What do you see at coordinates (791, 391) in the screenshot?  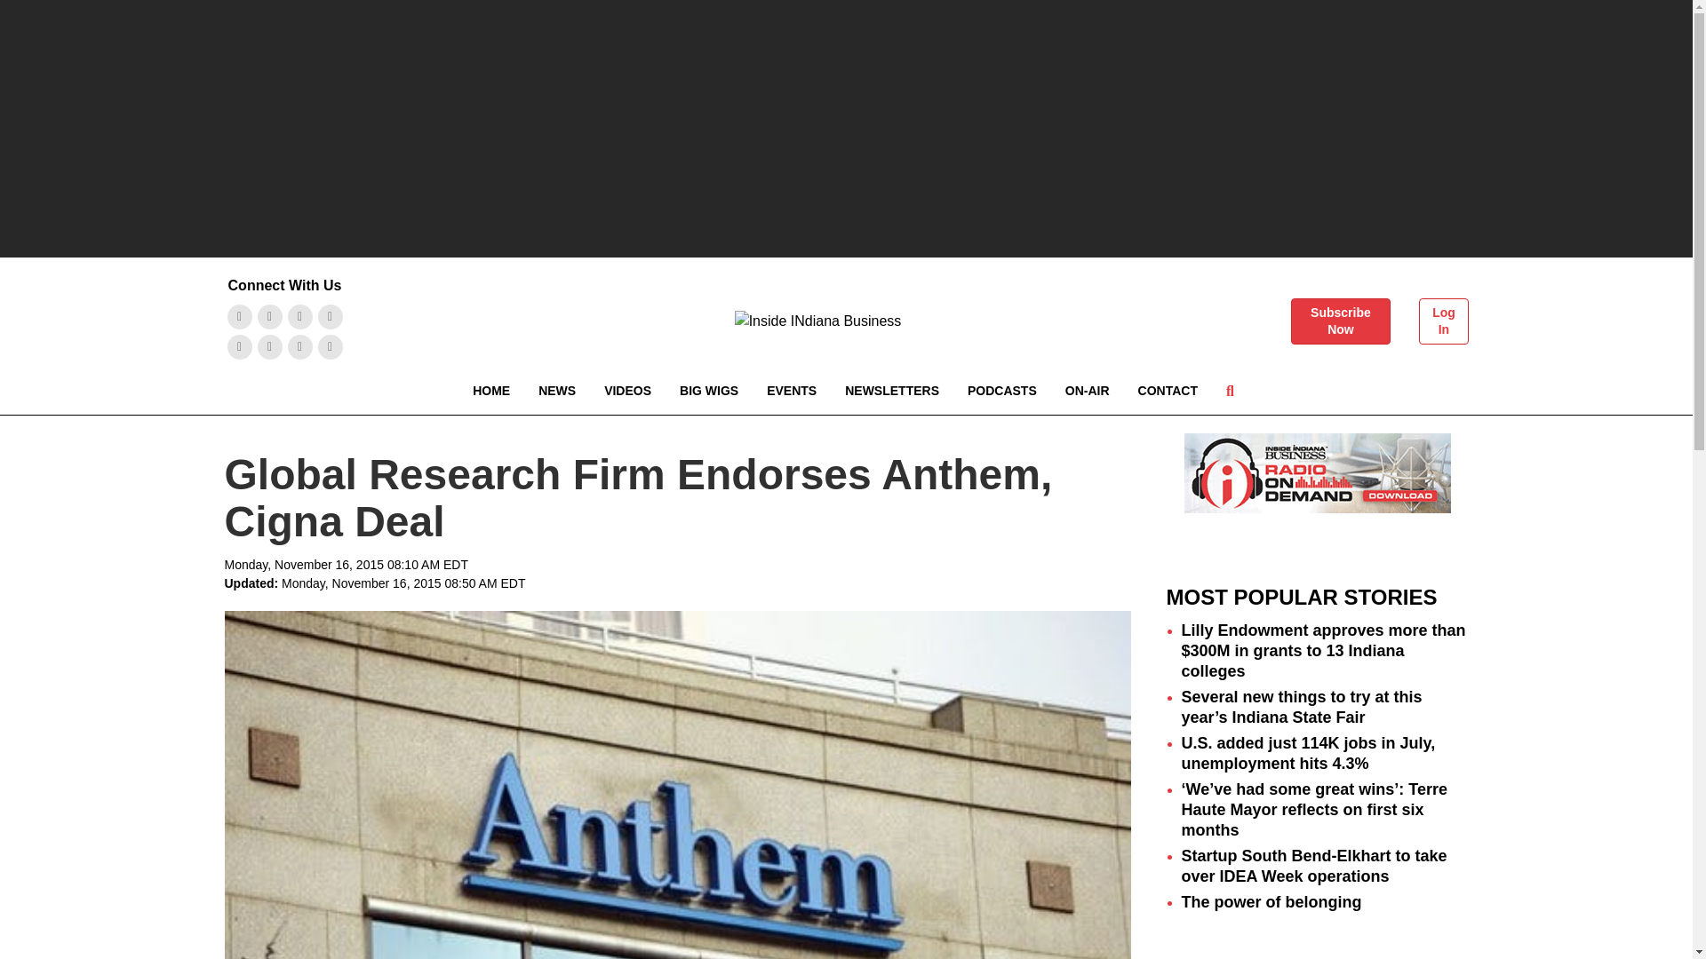 I see `EVENTS` at bounding box center [791, 391].